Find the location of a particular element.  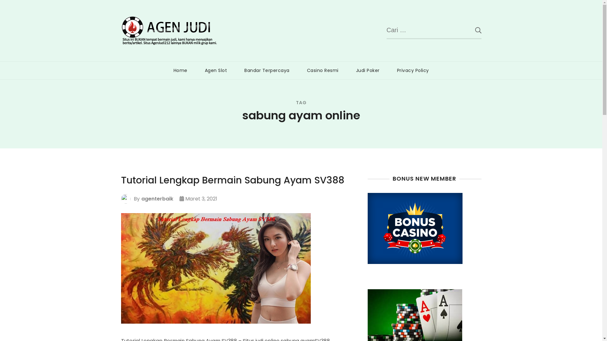

Maret 3, 2021 is located at coordinates (201, 199).